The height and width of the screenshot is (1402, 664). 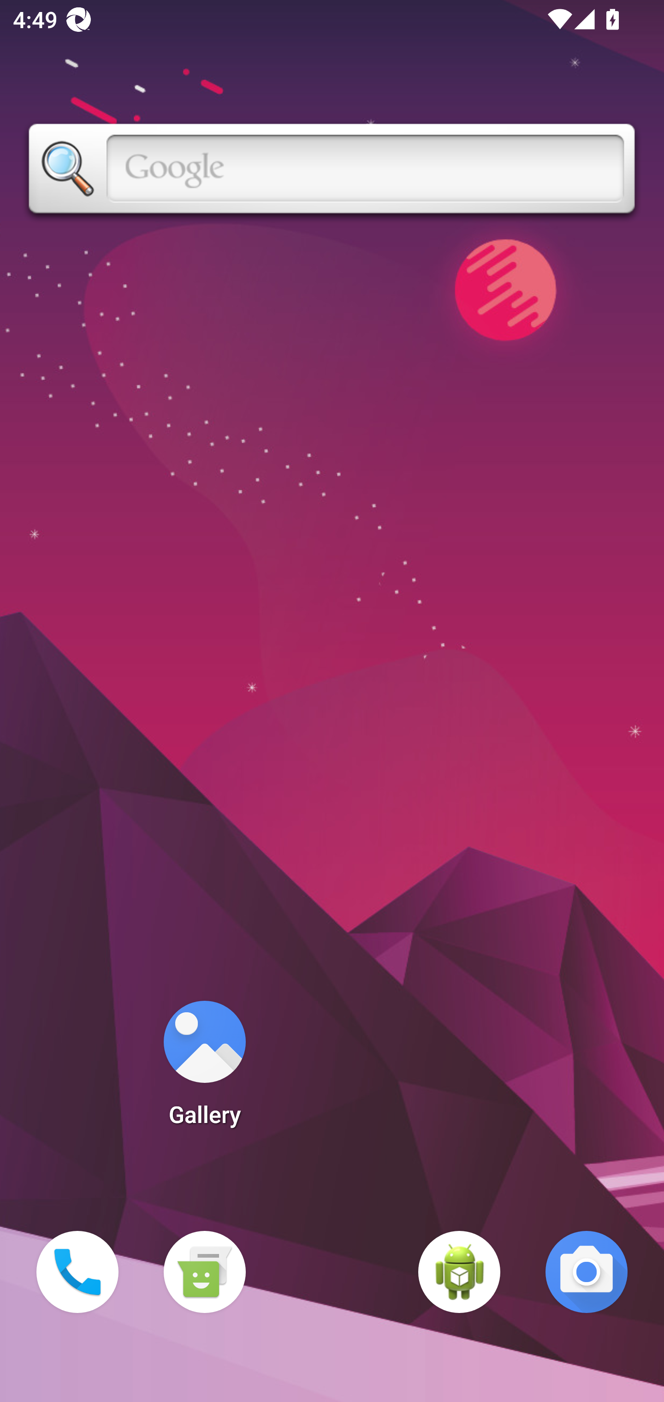 I want to click on Camera, so click(x=587, y=1272).